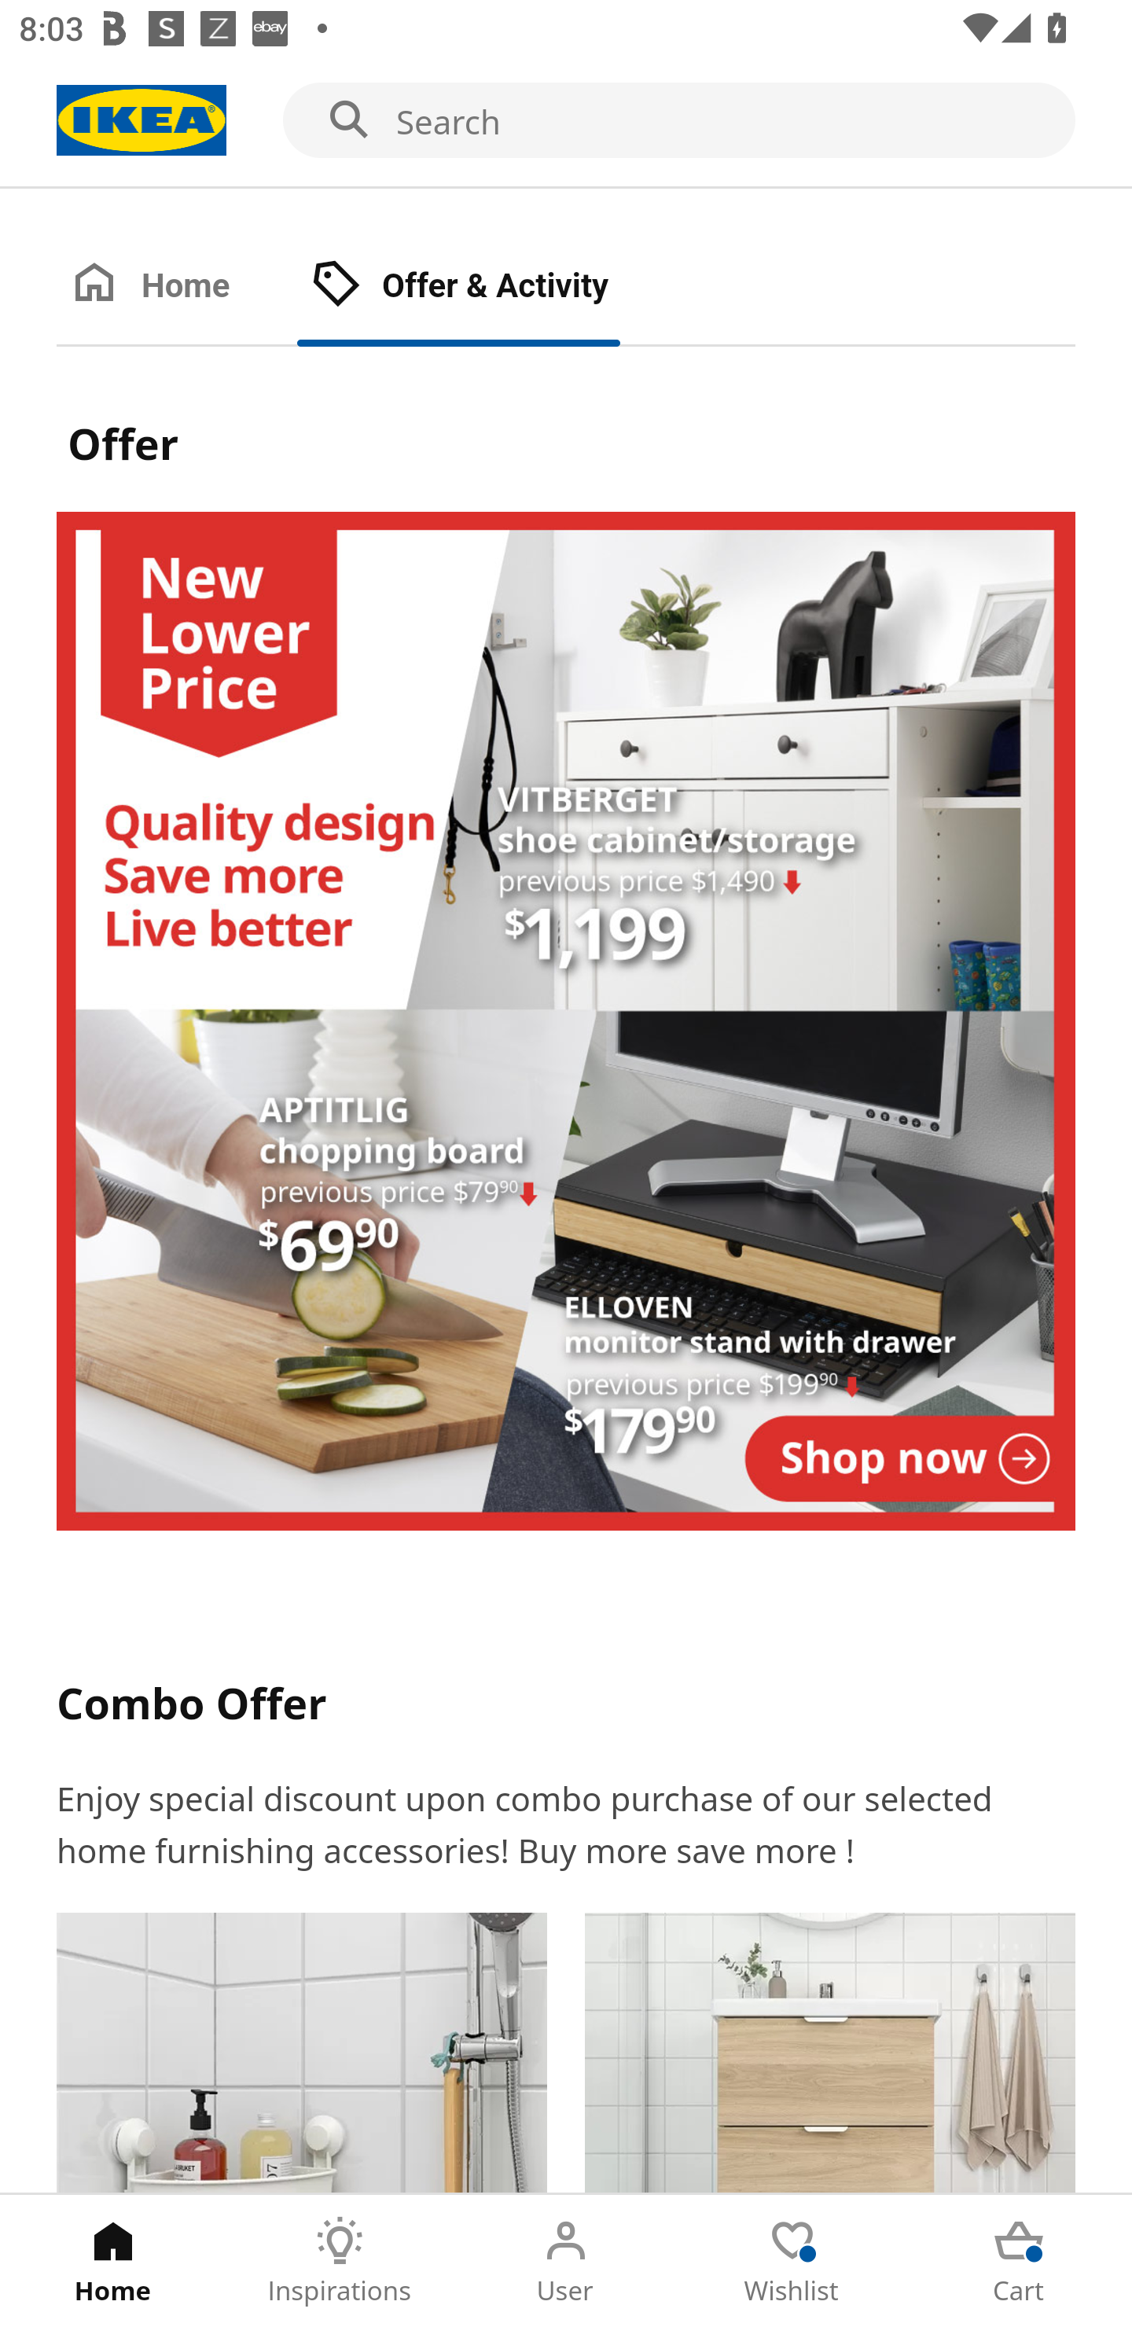  I want to click on Inspirations
Tab 2 of 5, so click(340, 2261).